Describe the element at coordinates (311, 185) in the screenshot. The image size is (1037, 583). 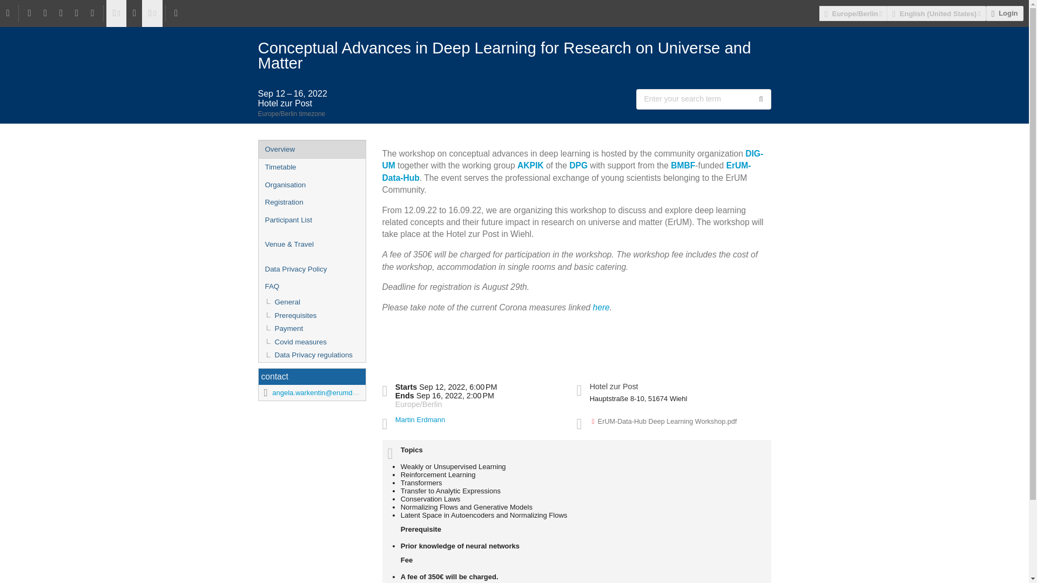
I see `Organisation` at that location.